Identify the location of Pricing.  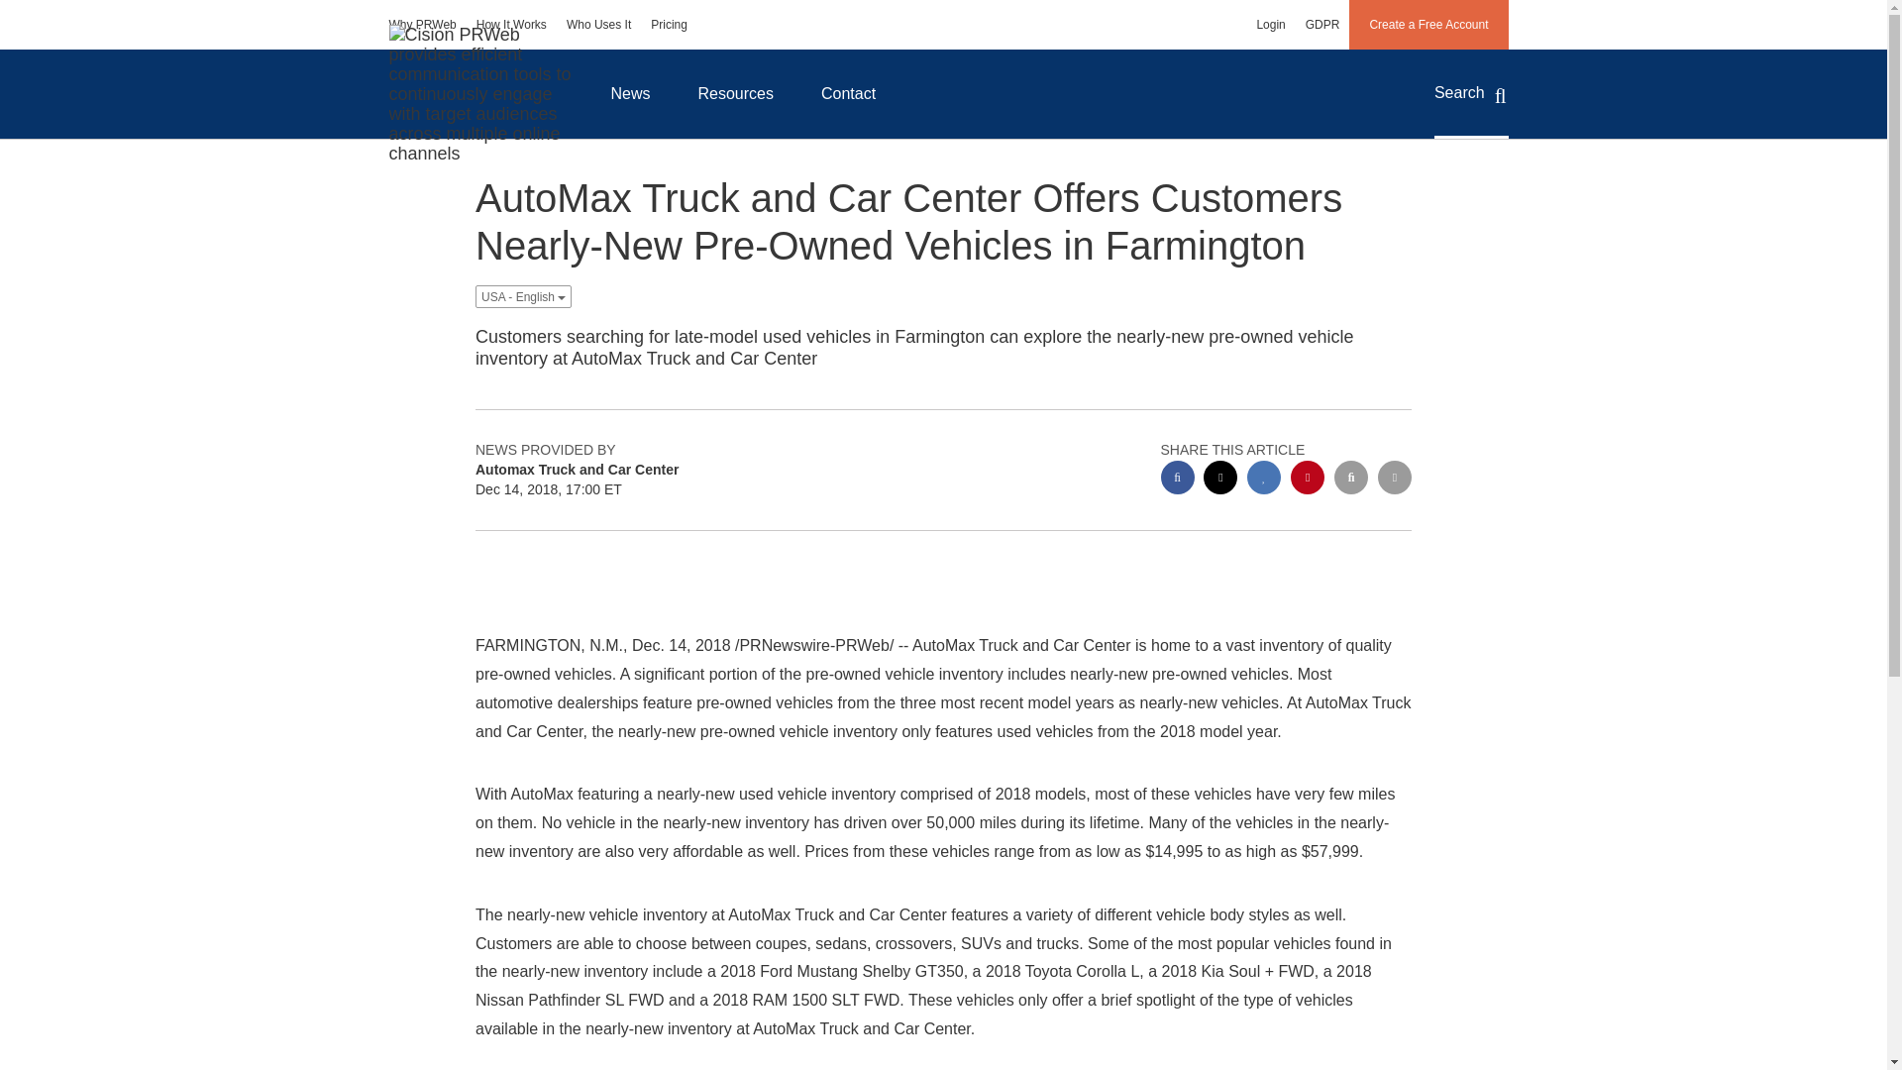
(670, 24).